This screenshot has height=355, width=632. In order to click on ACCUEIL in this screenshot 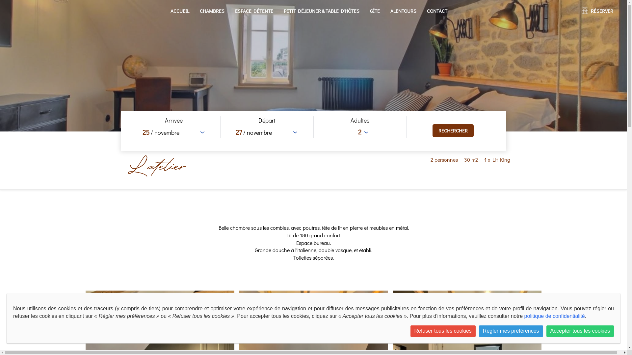, I will do `click(180, 11)`.